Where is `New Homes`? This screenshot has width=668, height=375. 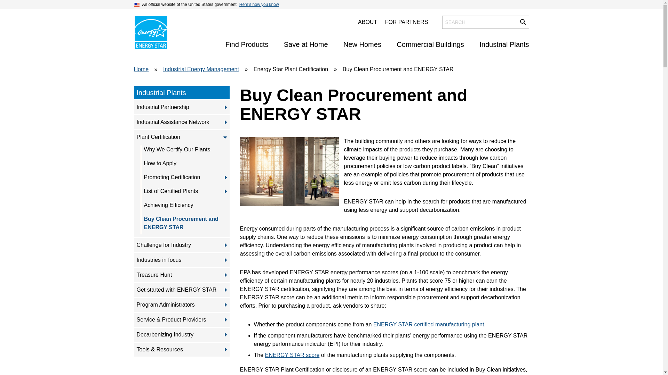 New Homes is located at coordinates (362, 44).